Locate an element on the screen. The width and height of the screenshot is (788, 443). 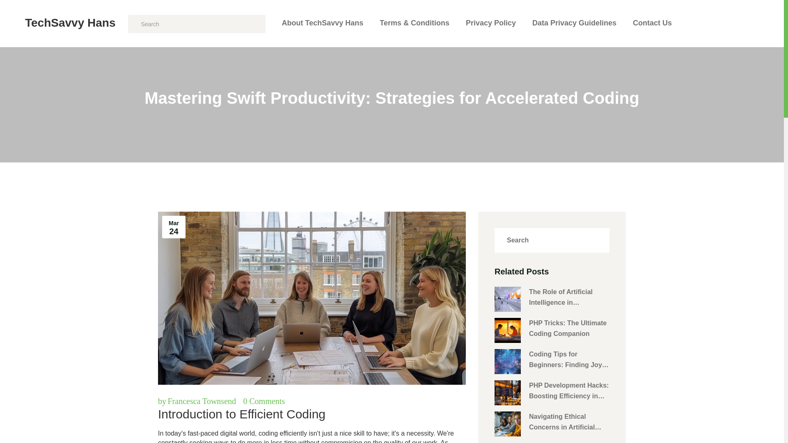
PHP Tricks: The Ultimate Coding Companion is located at coordinates (569, 329).